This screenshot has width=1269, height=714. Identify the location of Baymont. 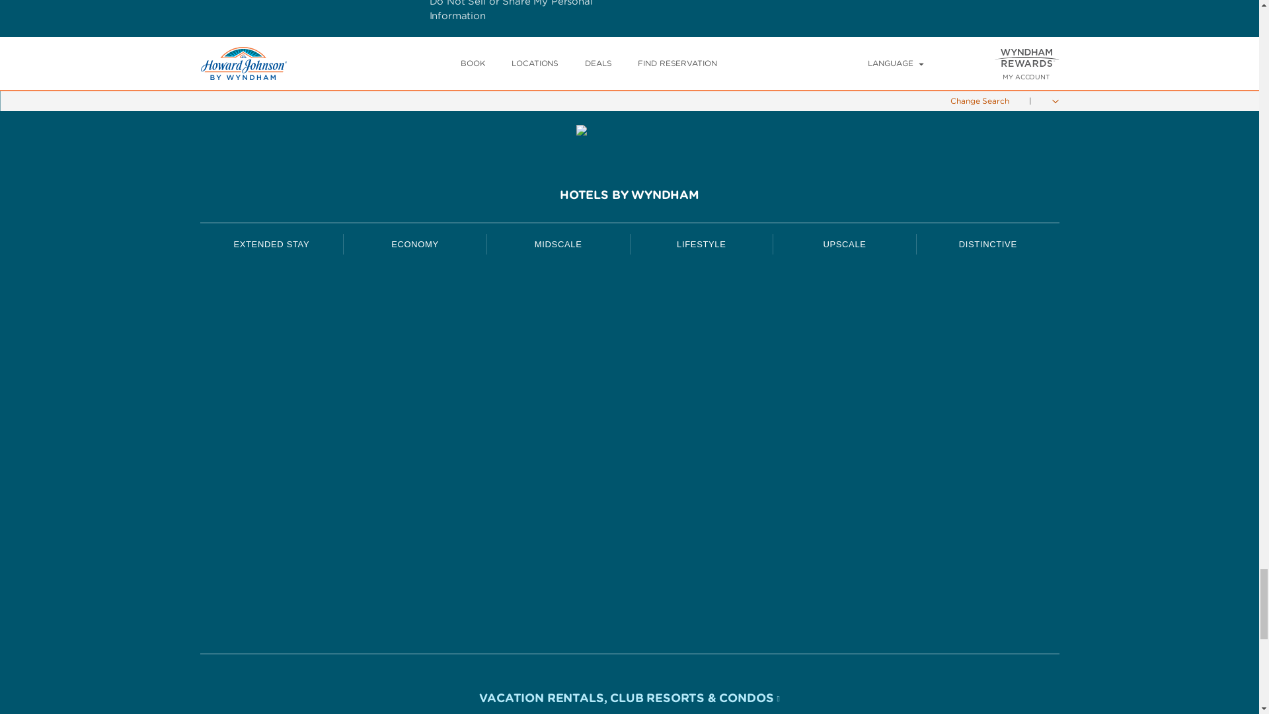
(558, 491).